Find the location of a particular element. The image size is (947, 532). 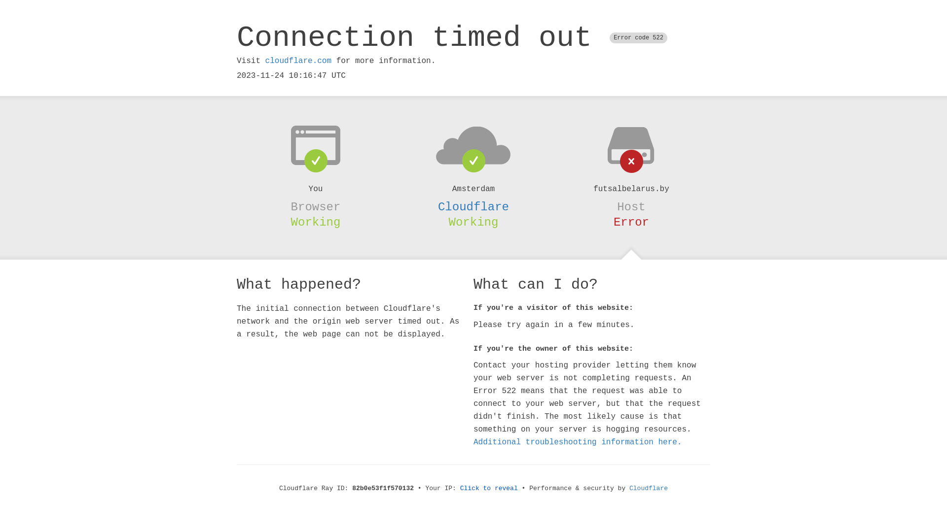

Additional troubleshooting information here. is located at coordinates (578, 442).